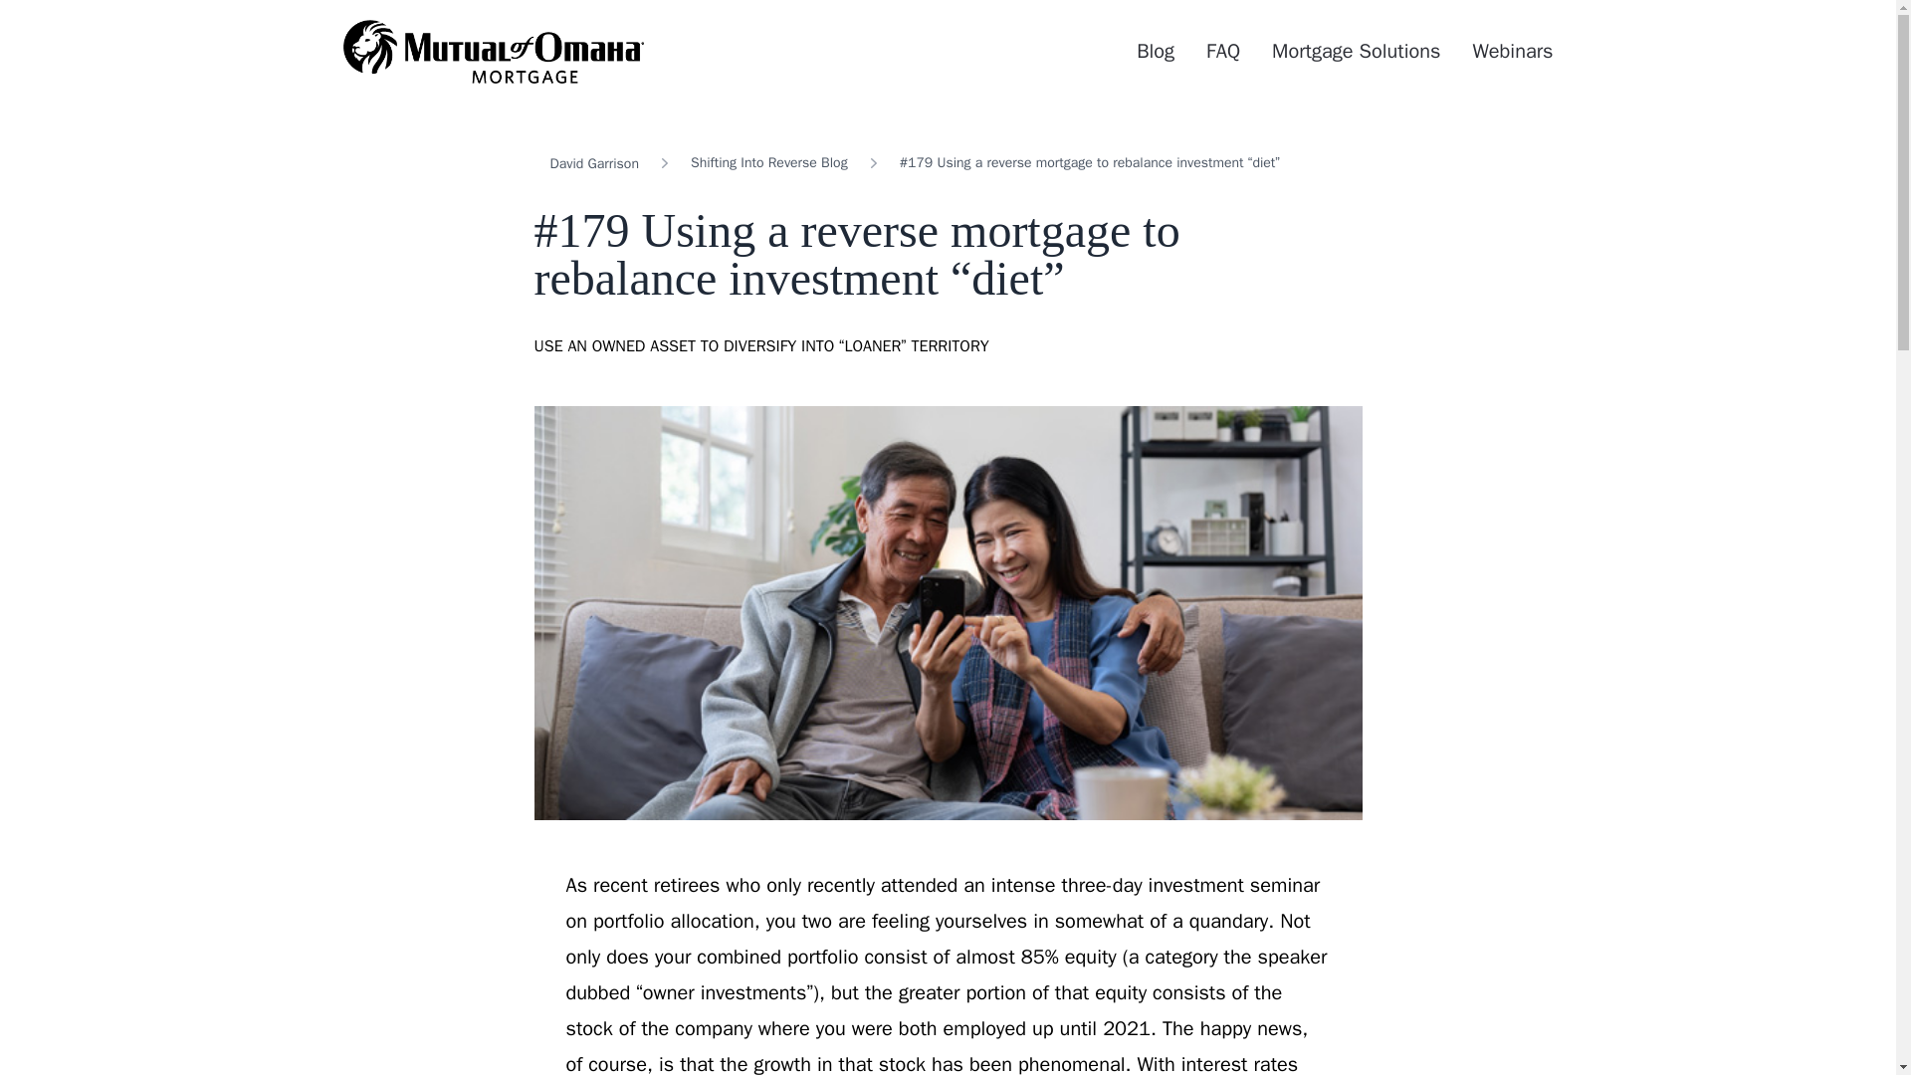 Image resolution: width=1911 pixels, height=1075 pixels. What do you see at coordinates (768, 163) in the screenshot?
I see `Shifting Into Reverse Blog` at bounding box center [768, 163].